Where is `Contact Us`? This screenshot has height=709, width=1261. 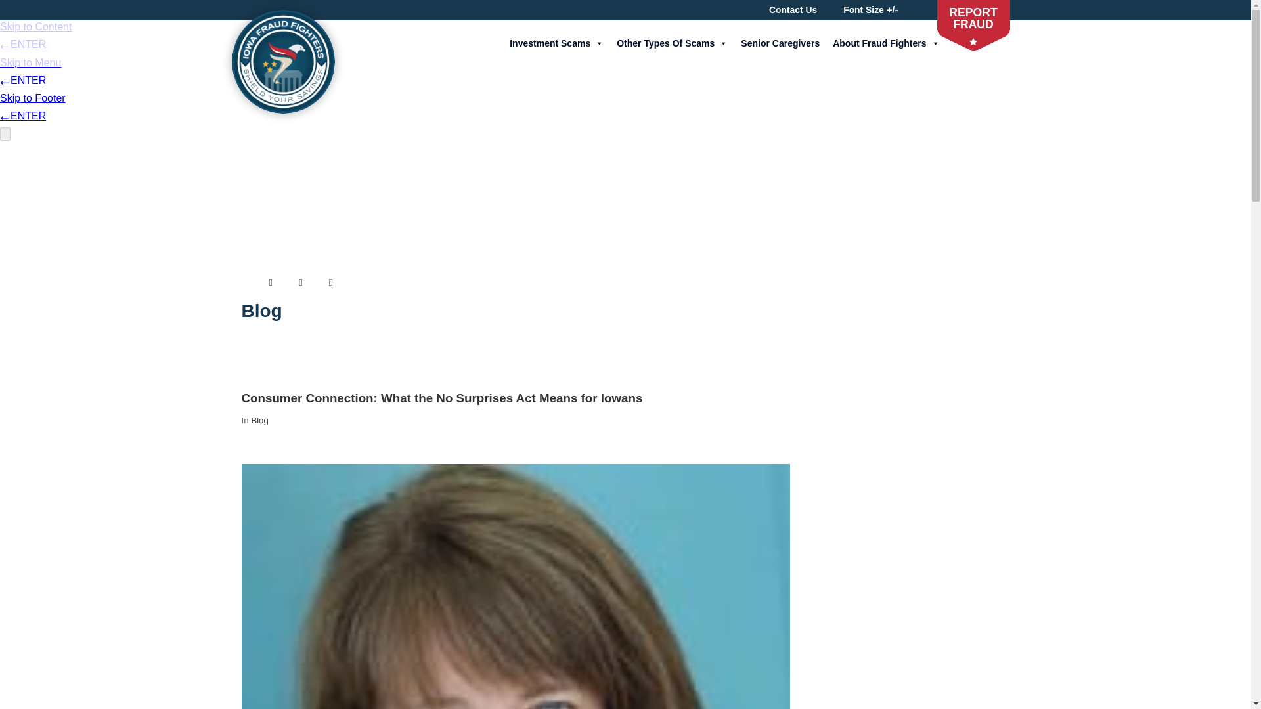
Contact Us is located at coordinates (793, 9).